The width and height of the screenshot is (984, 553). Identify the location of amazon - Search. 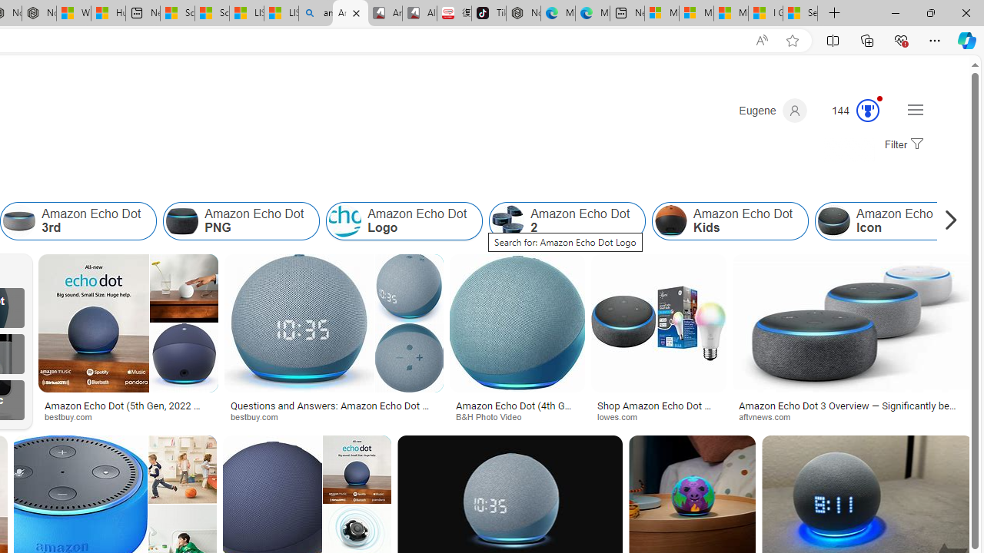
(315, 14).